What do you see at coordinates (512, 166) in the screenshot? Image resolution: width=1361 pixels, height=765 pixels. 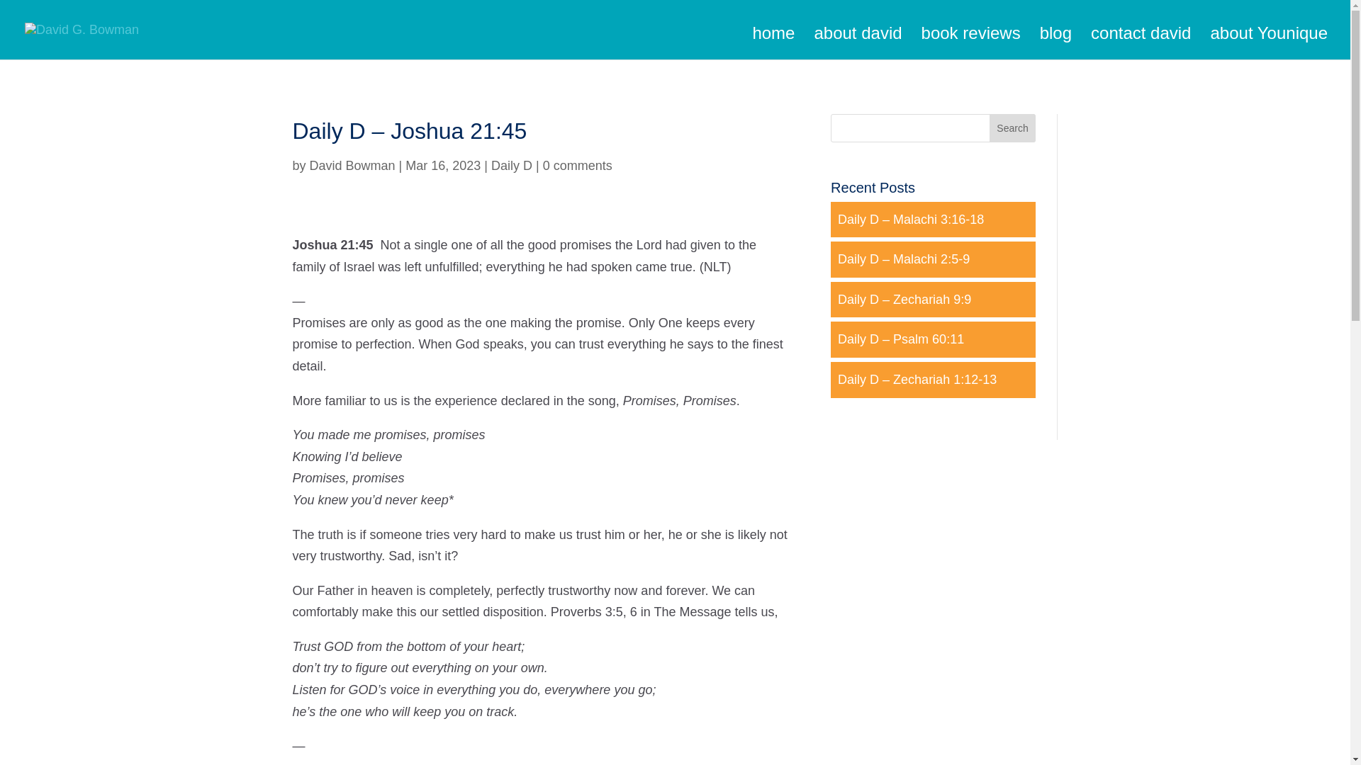 I see `Daily D` at bounding box center [512, 166].